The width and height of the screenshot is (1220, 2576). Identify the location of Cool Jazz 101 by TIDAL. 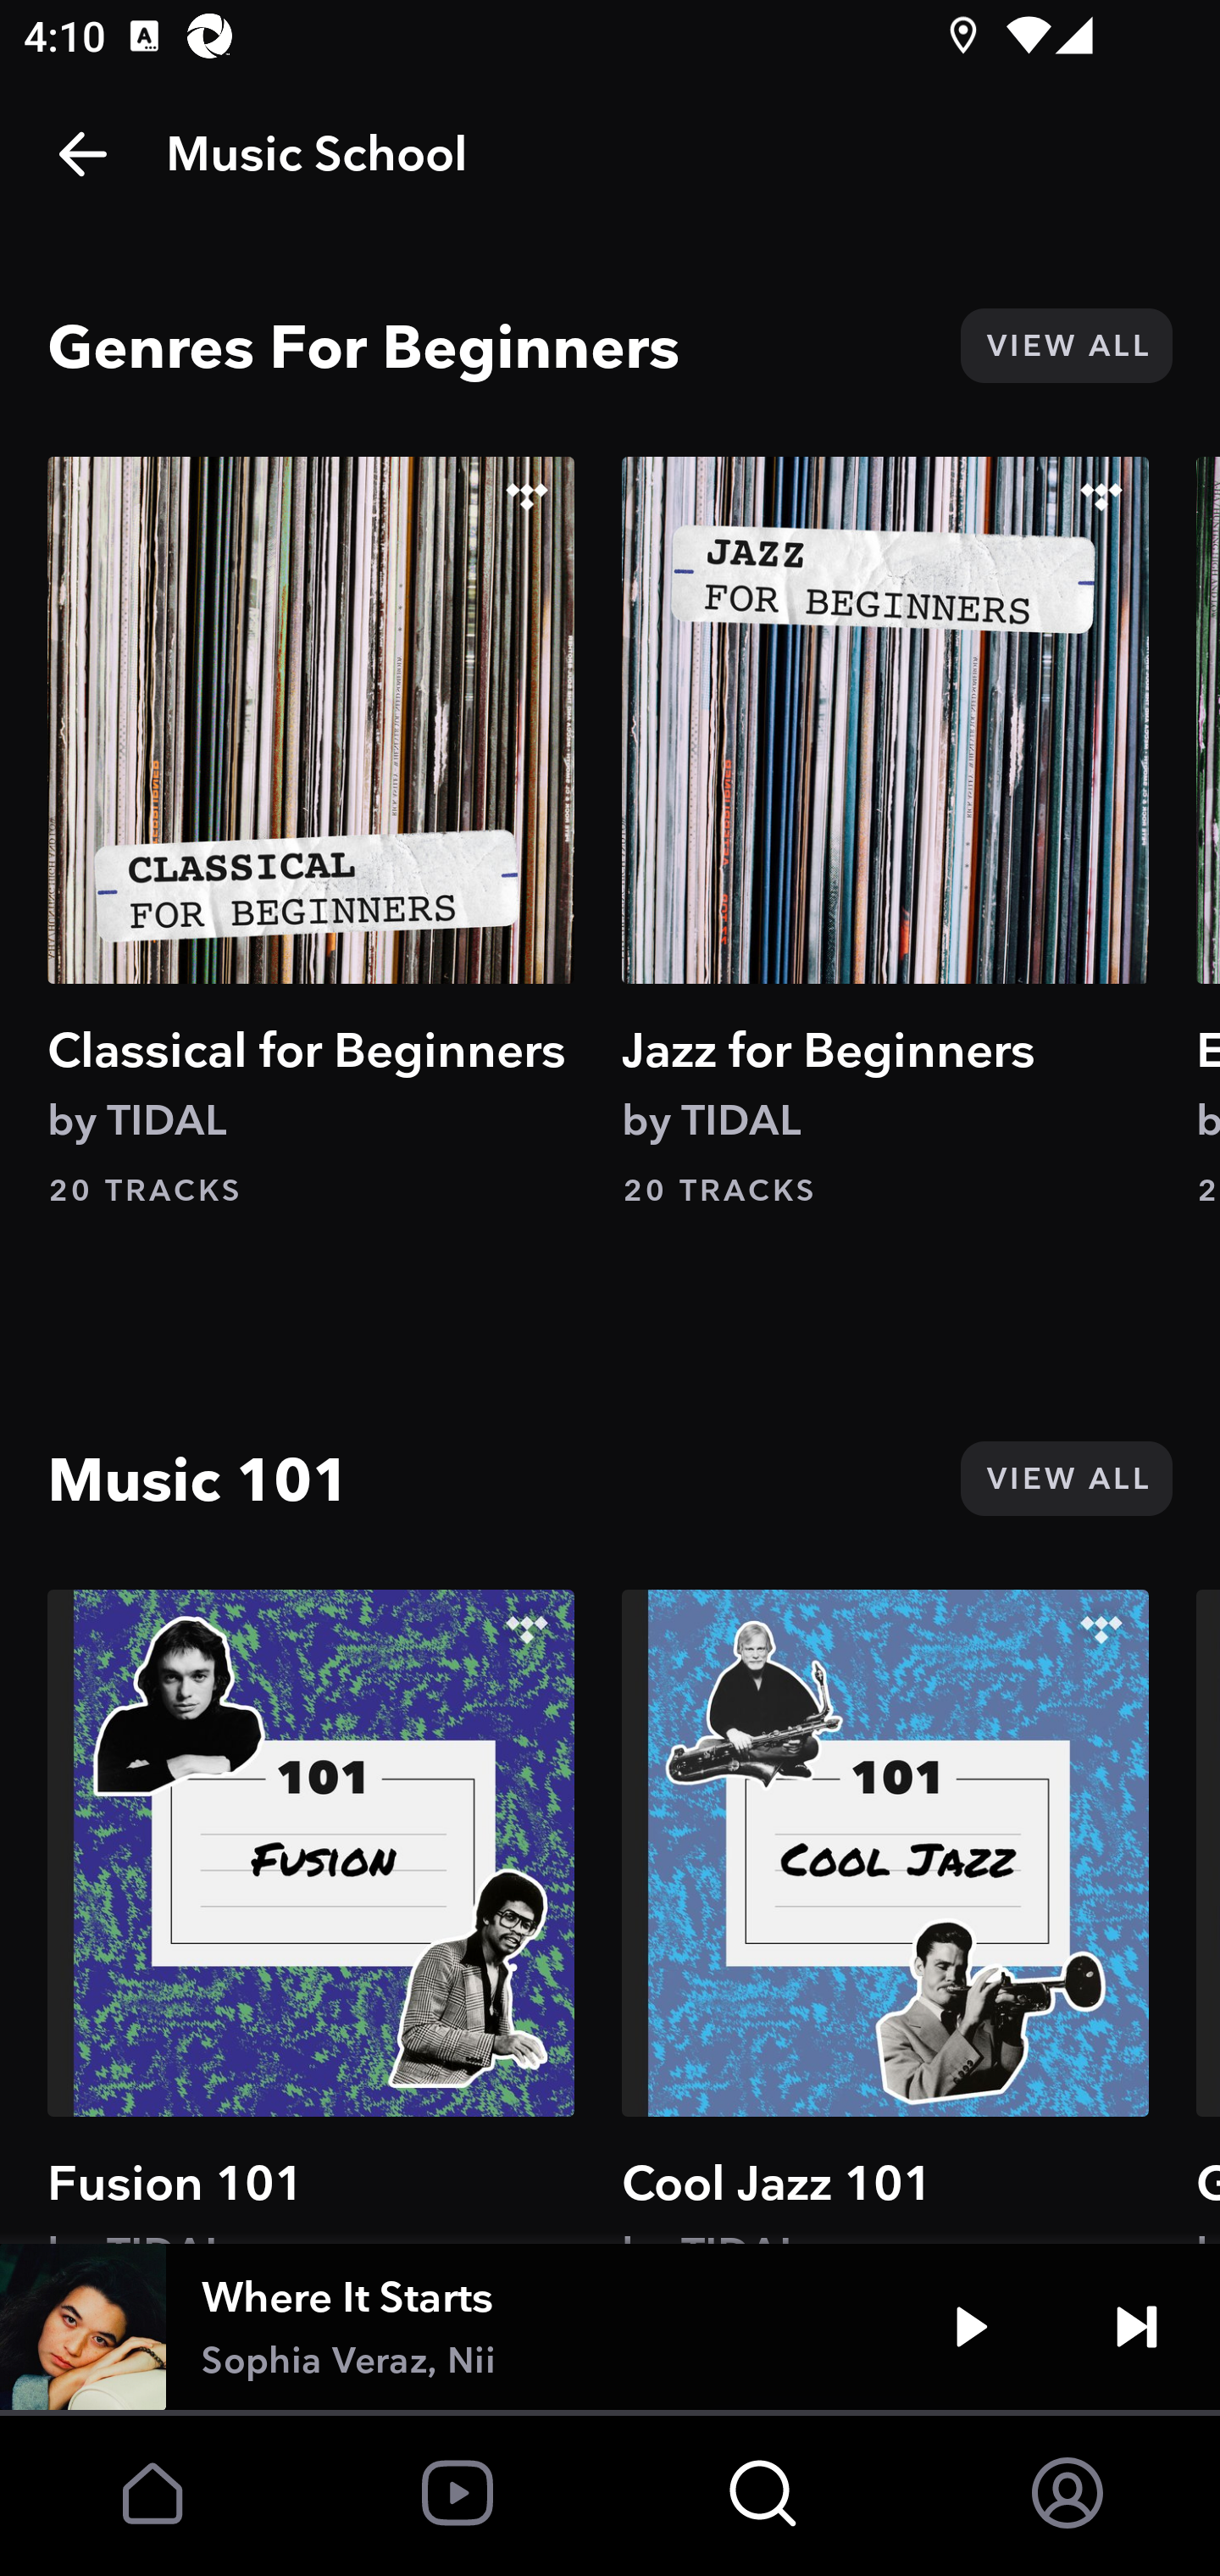
(885, 1916).